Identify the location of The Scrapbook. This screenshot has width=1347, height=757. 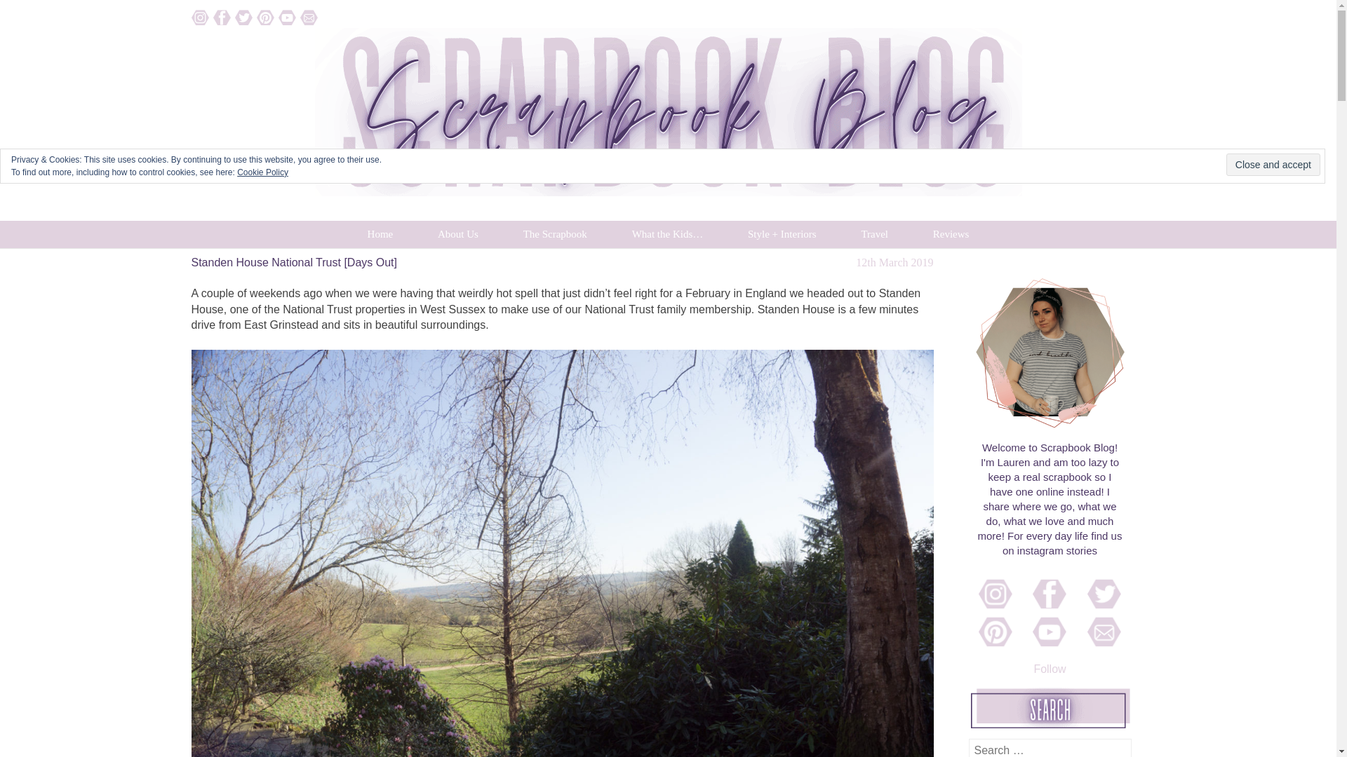
(556, 234).